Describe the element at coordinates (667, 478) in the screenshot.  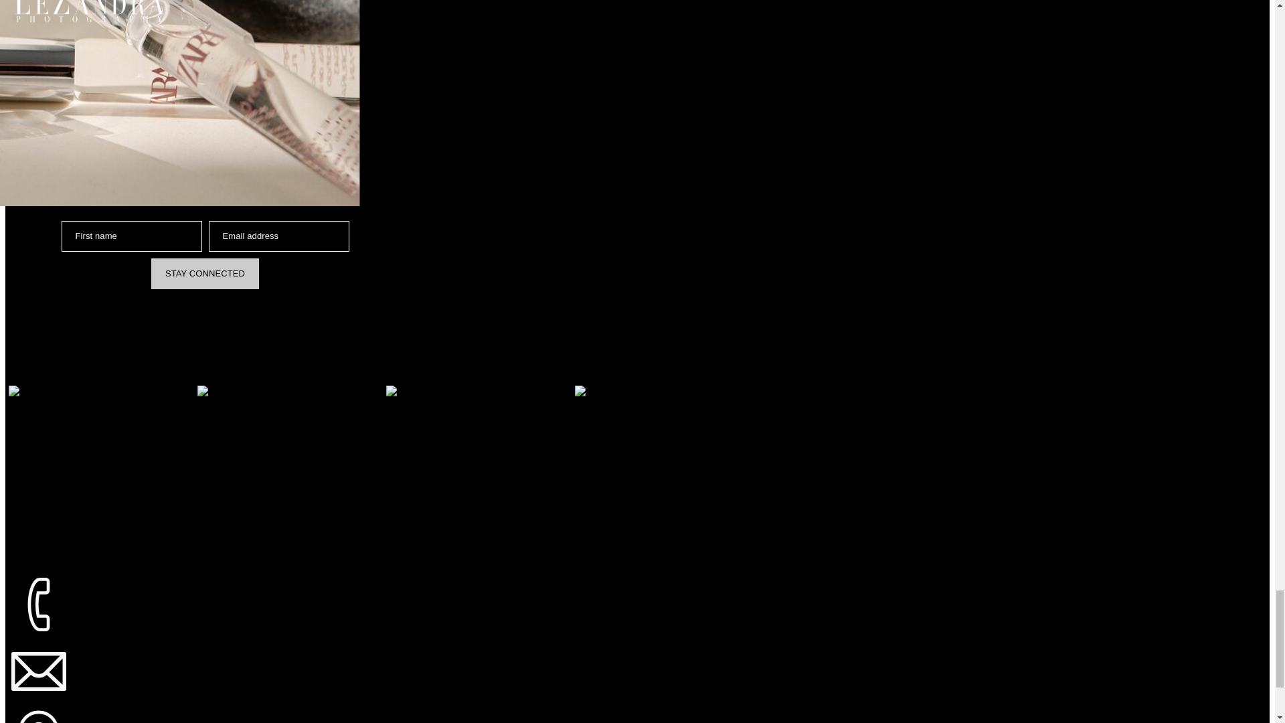
I see `DSC09183` at that location.